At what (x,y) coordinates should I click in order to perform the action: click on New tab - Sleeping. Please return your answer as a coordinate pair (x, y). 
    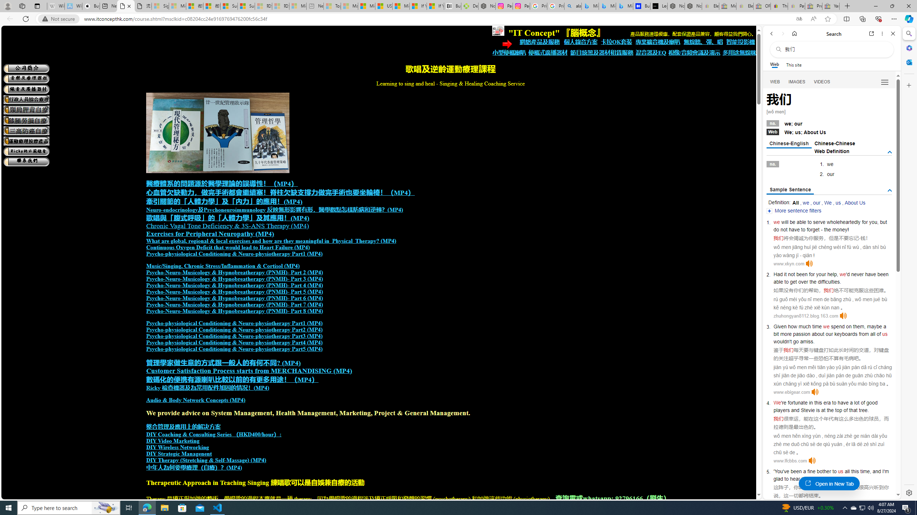
    Looking at the image, I should click on (315, 6).